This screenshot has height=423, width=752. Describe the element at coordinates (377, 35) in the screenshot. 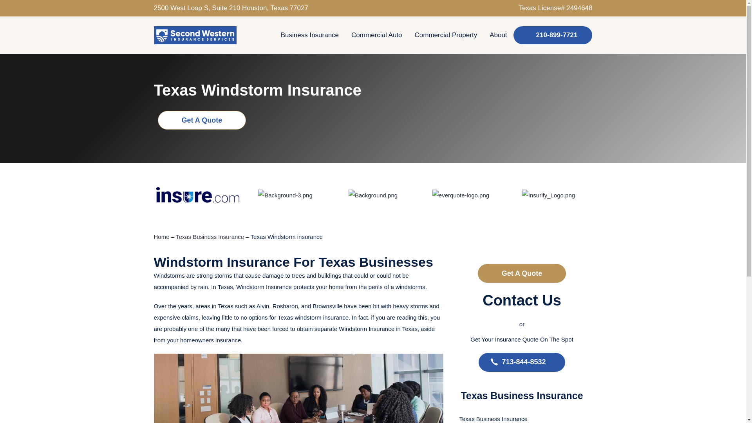

I see `Commercial Auto` at that location.